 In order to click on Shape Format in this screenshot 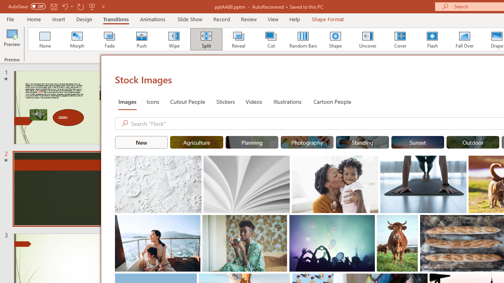, I will do `click(328, 19)`.